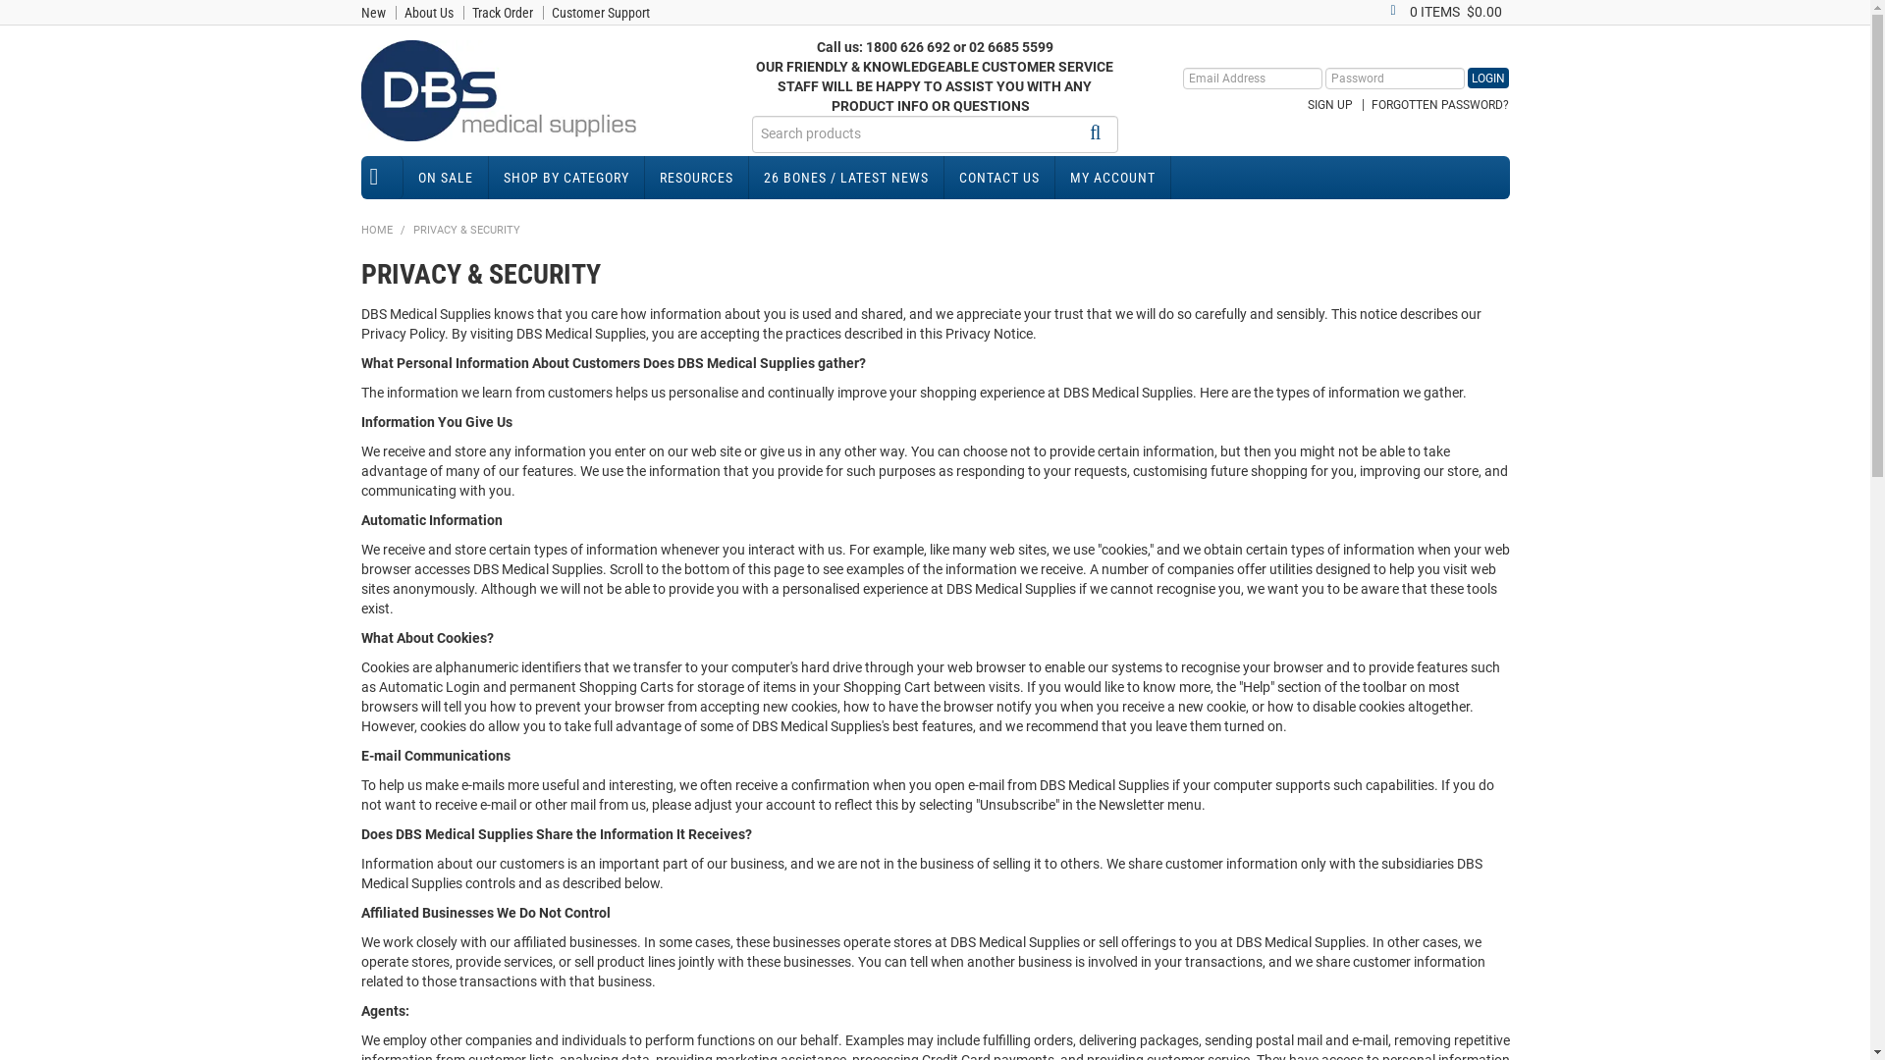  I want to click on RESOURCES, so click(696, 178).